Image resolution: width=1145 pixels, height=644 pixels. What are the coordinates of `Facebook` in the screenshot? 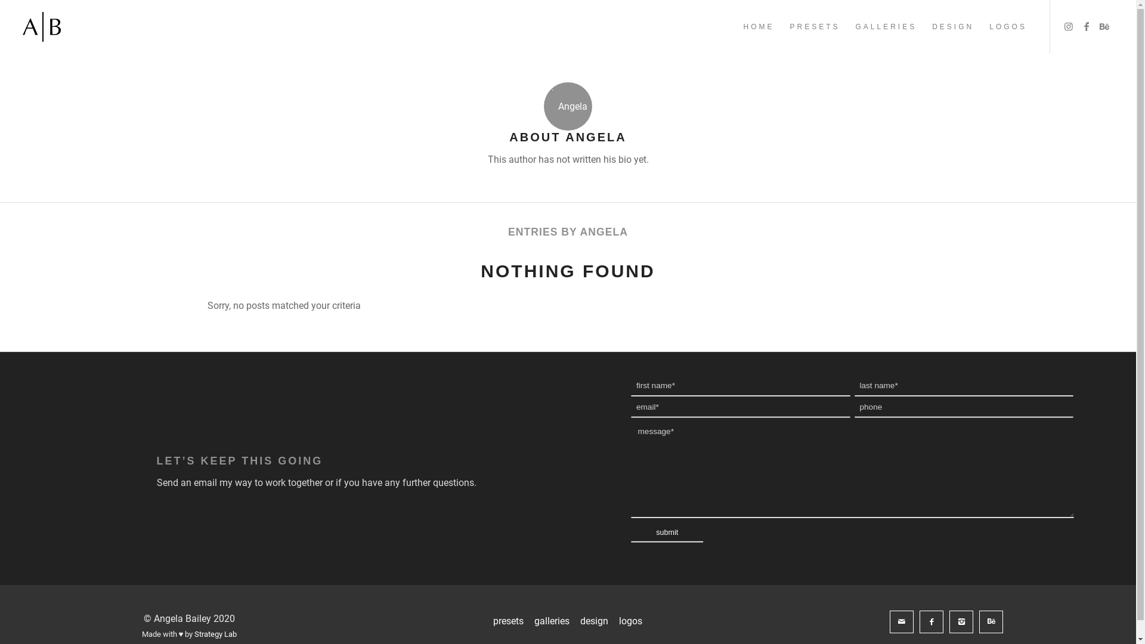 It's located at (1087, 26).